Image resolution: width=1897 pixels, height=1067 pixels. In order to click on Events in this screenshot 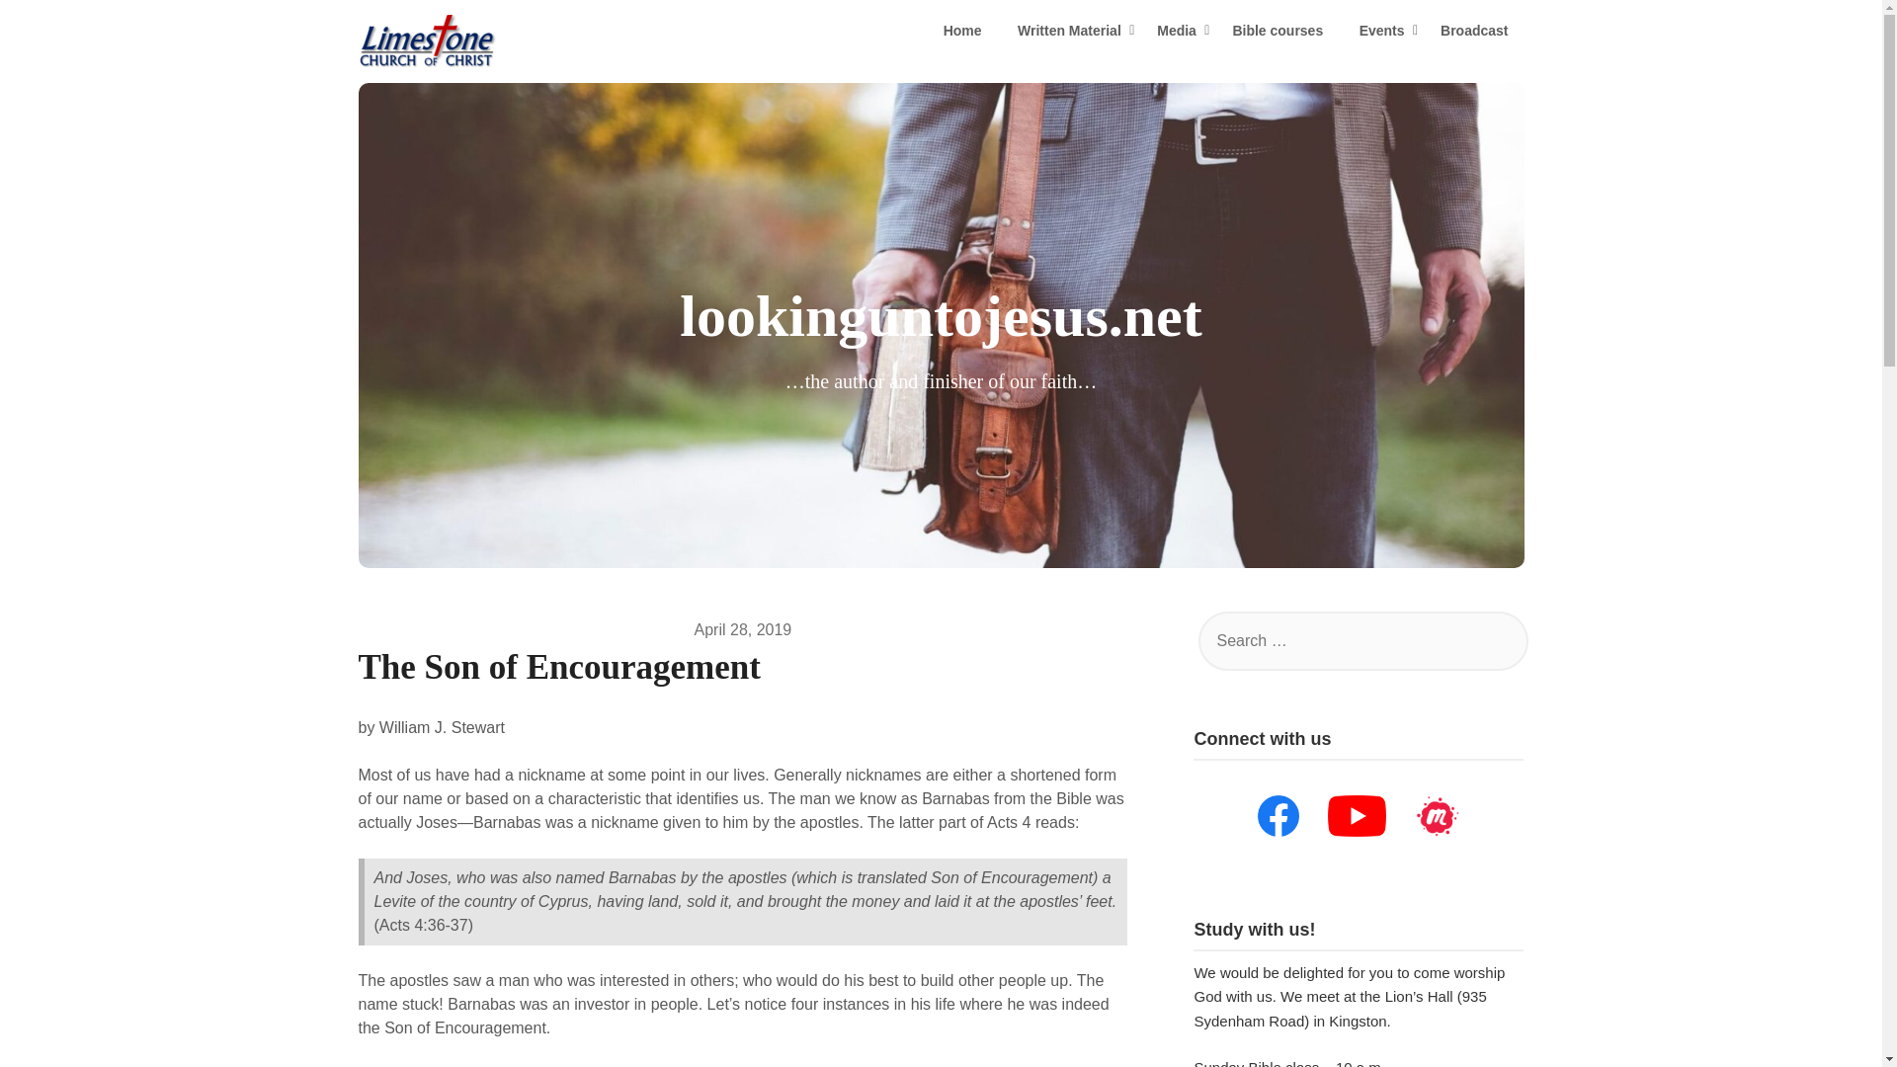, I will do `click(1381, 32)`.